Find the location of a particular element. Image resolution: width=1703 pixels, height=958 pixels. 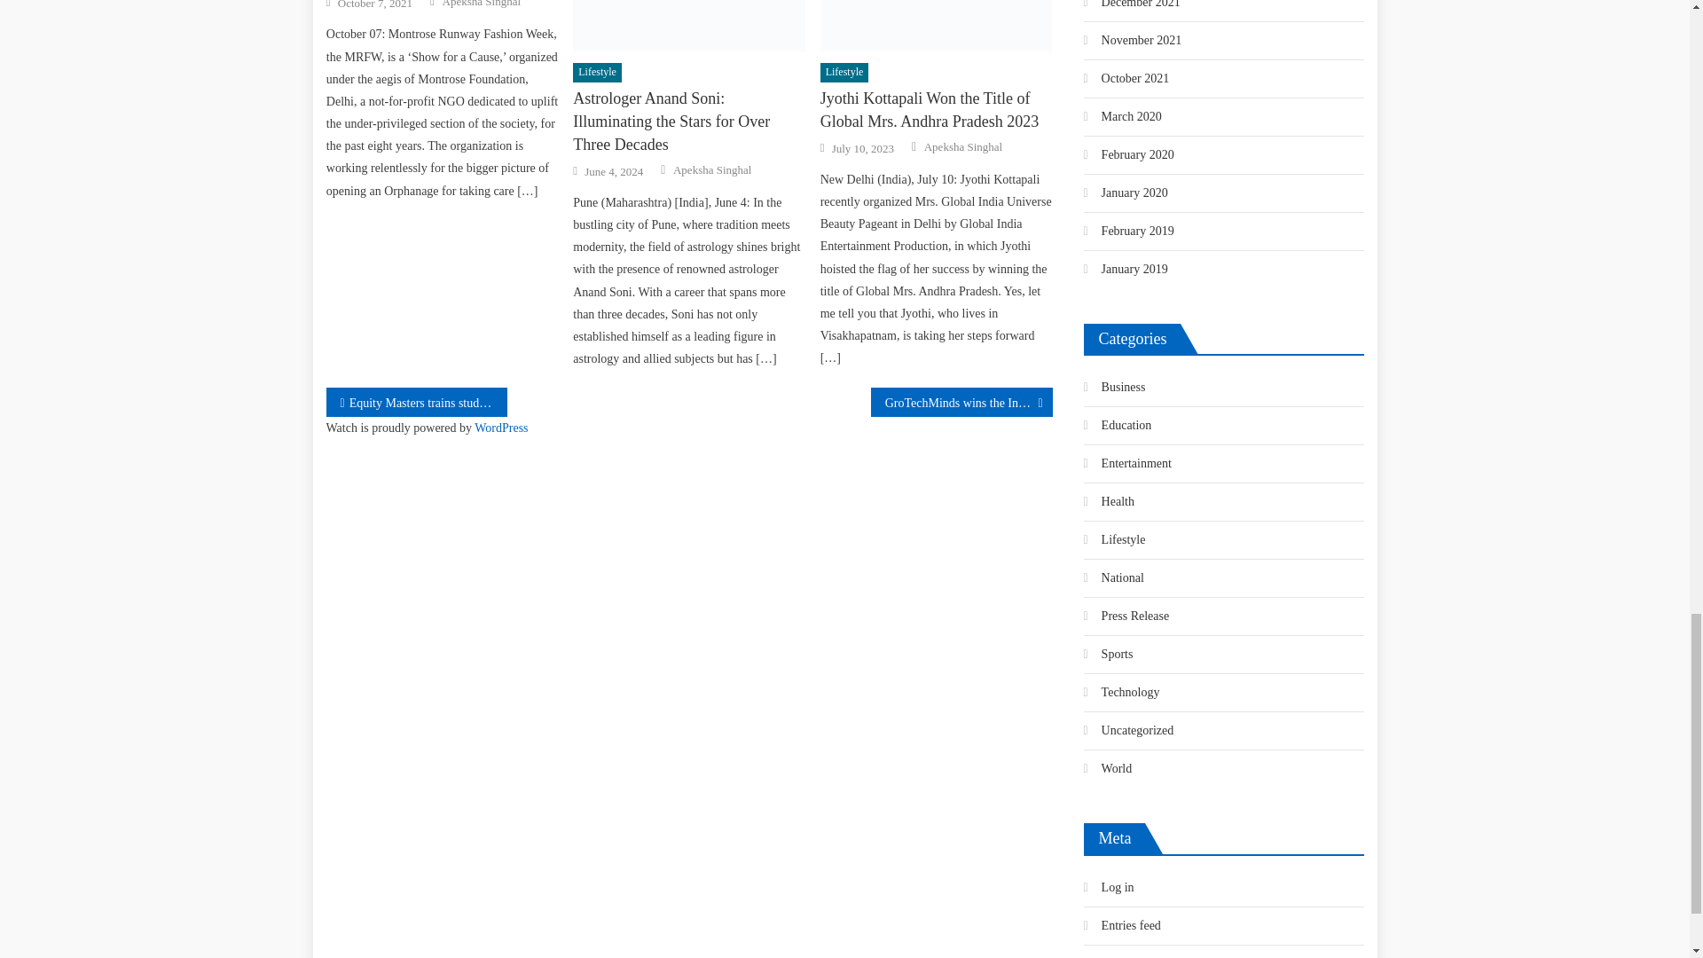

Lifestyle is located at coordinates (596, 73).